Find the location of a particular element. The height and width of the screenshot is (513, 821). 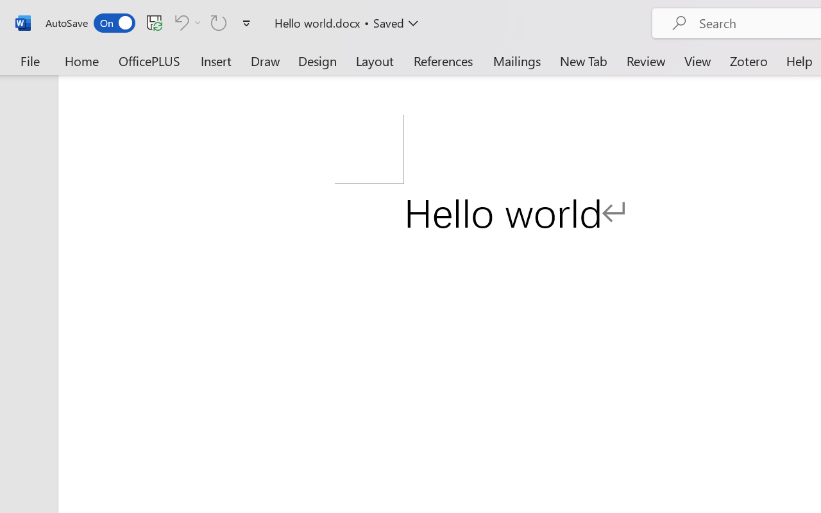

File Tab is located at coordinates (30, 60).